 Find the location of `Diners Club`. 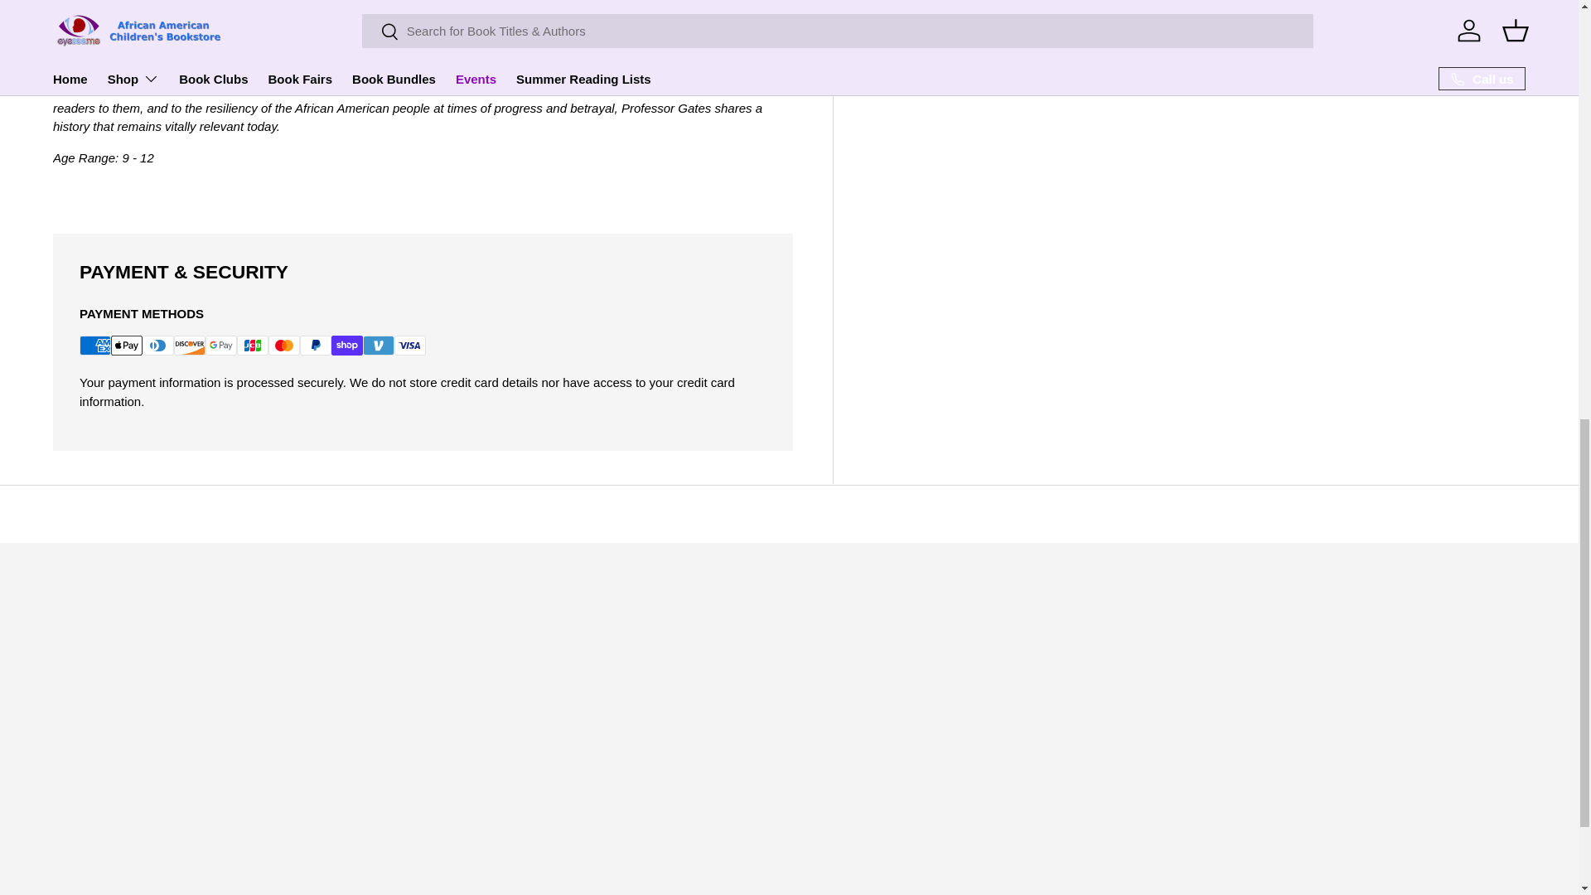

Diners Club is located at coordinates (157, 345).